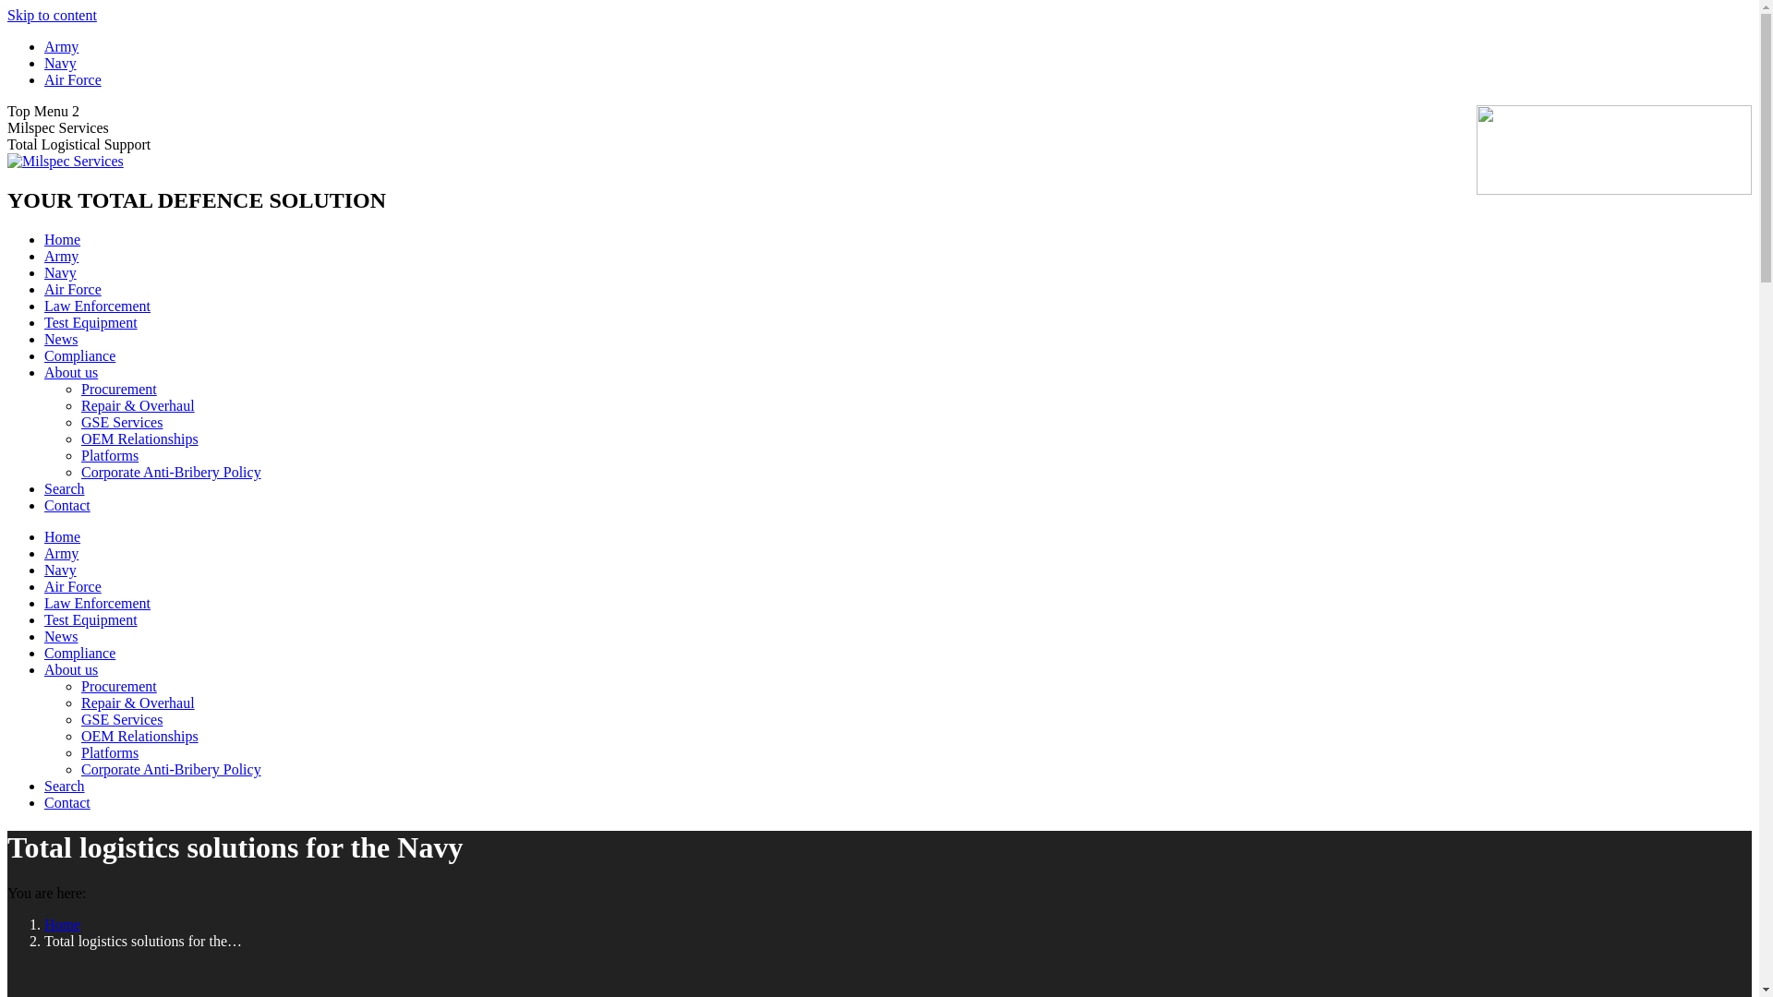 This screenshot has width=1773, height=997. Describe the element at coordinates (79, 654) in the screenshot. I see `Compliance` at that location.